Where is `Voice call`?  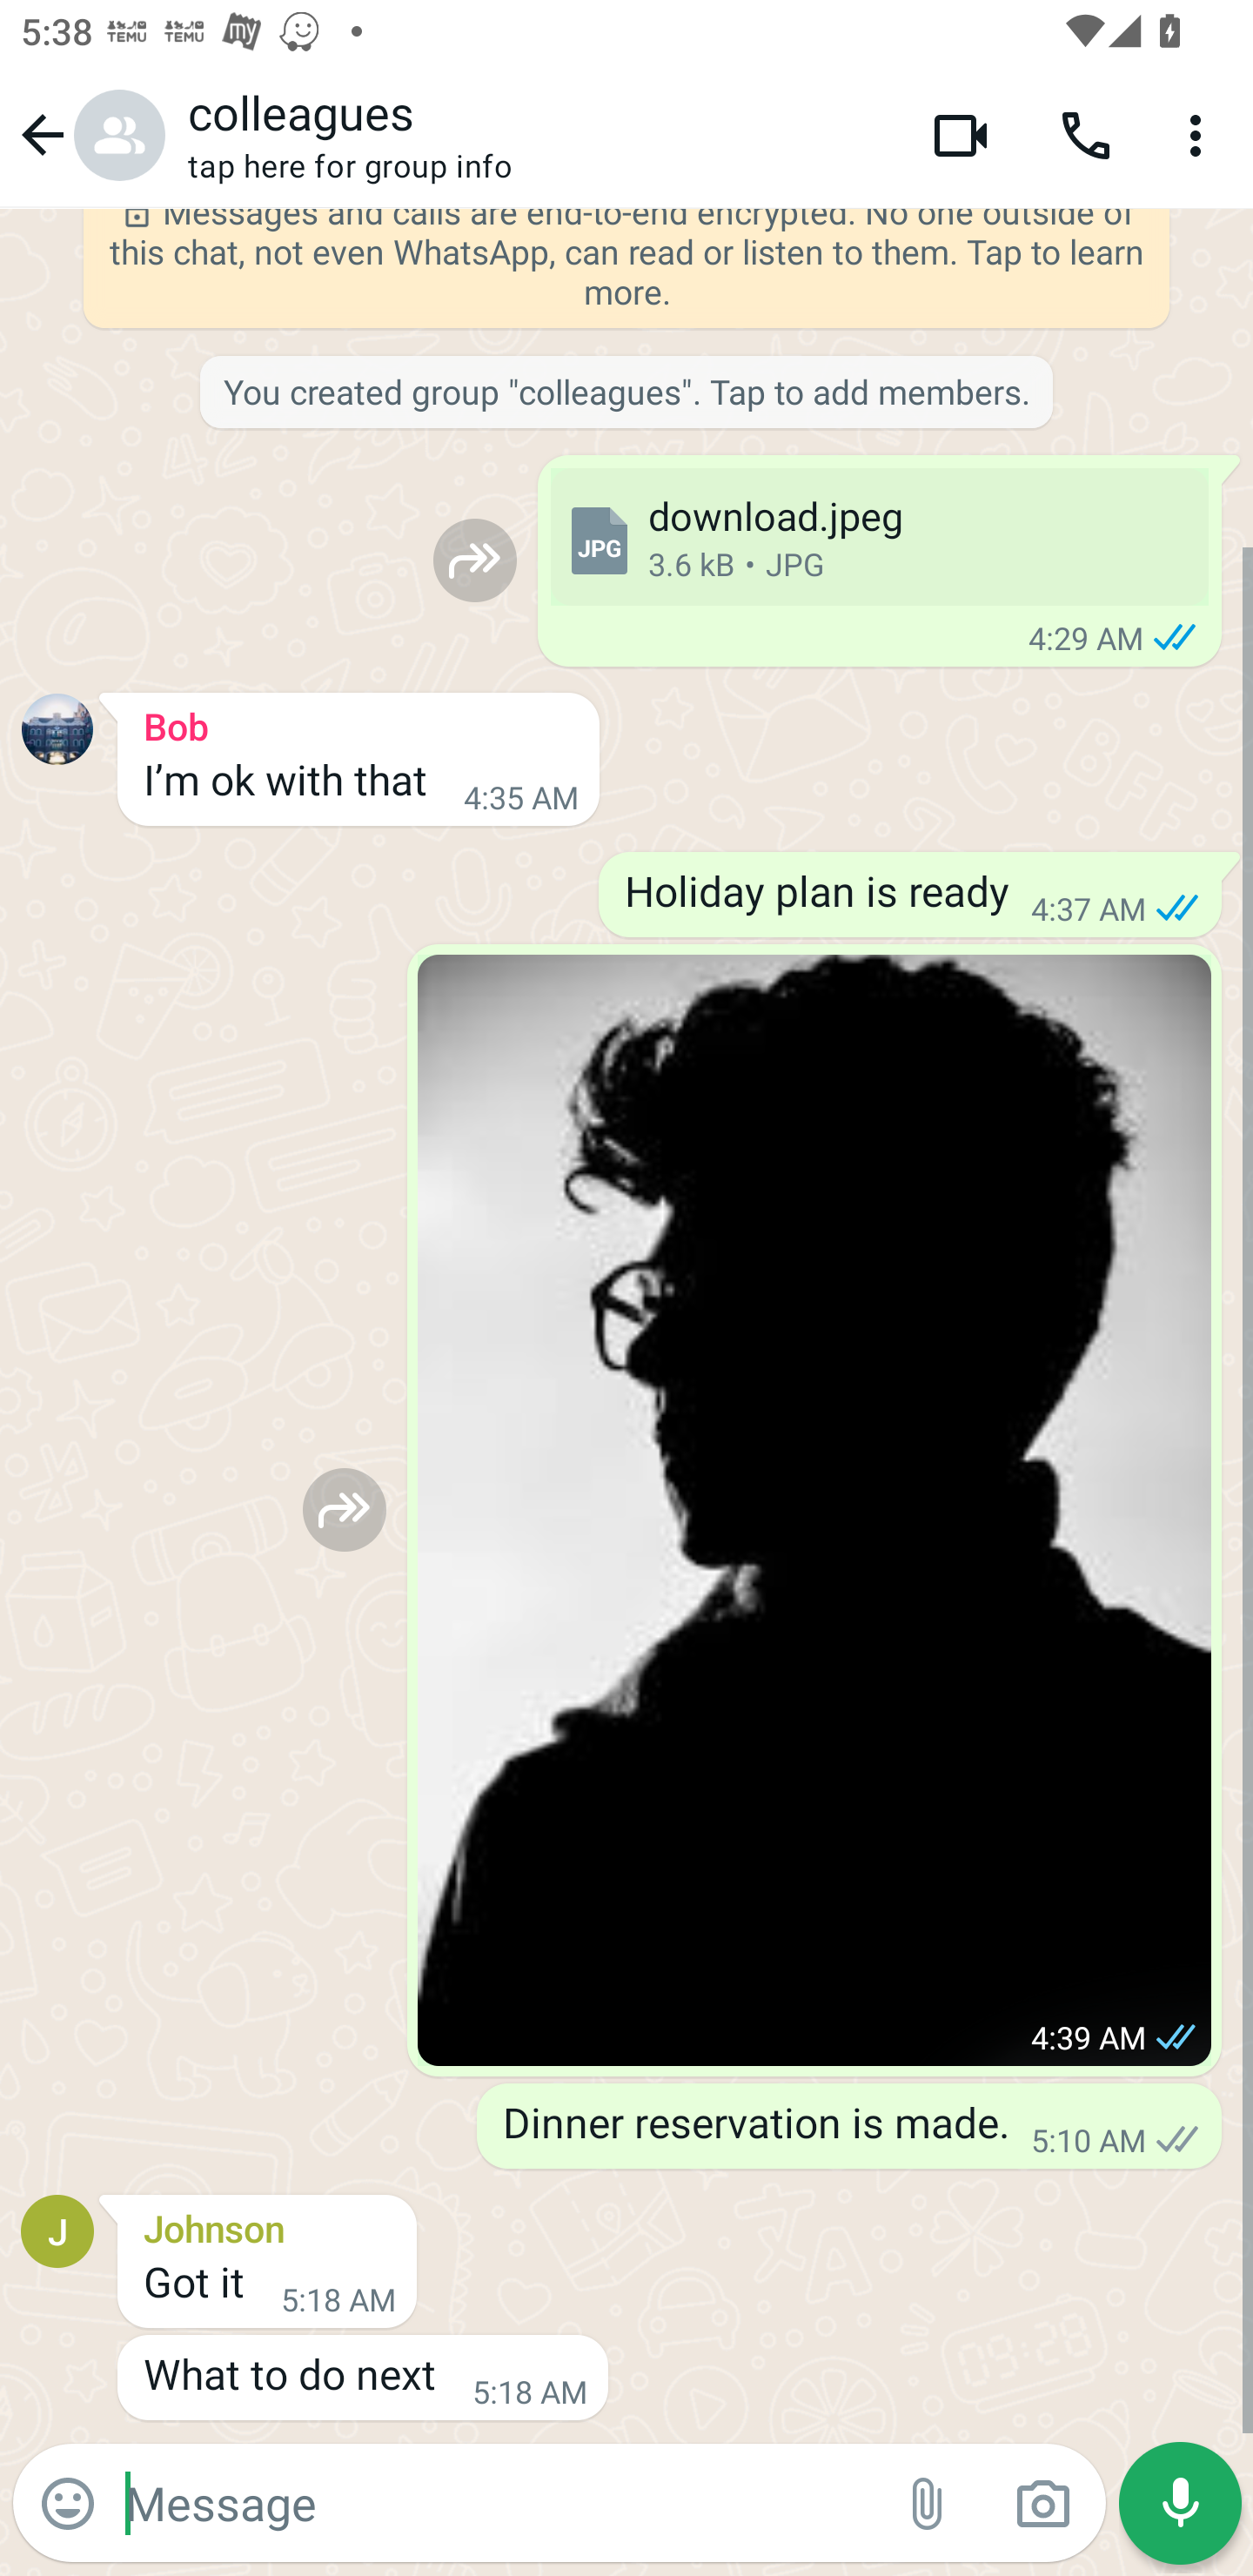 Voice call is located at coordinates (1086, 134).